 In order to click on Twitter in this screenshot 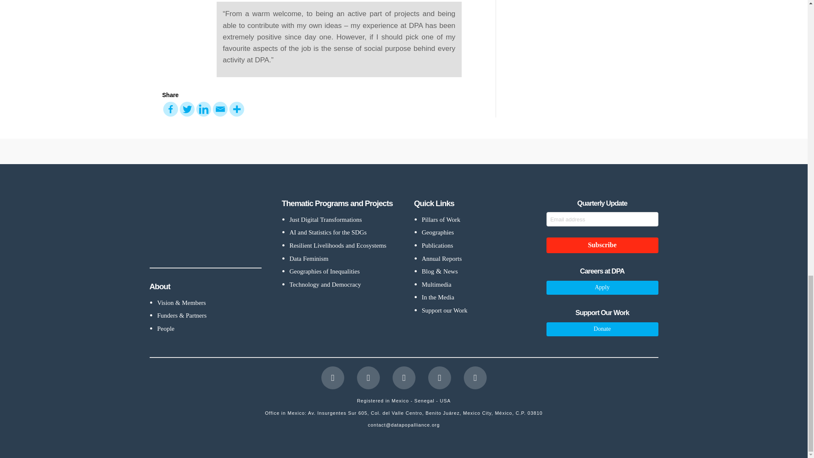, I will do `click(187, 109)`.